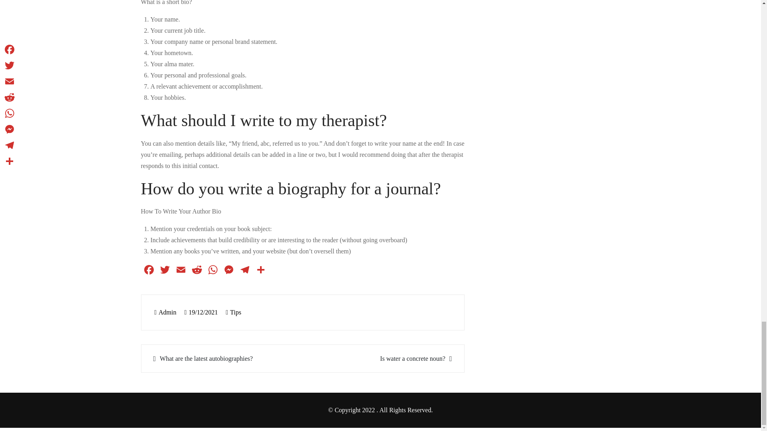  Describe the element at coordinates (260, 271) in the screenshot. I see `Share` at that location.